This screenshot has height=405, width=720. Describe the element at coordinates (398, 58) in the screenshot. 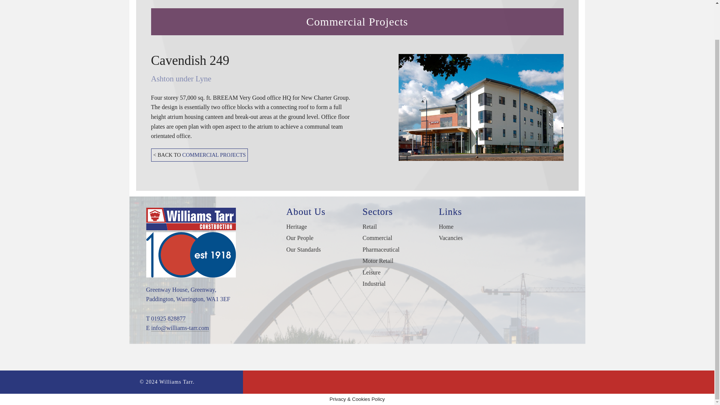

I see `Leisure Projects` at that location.